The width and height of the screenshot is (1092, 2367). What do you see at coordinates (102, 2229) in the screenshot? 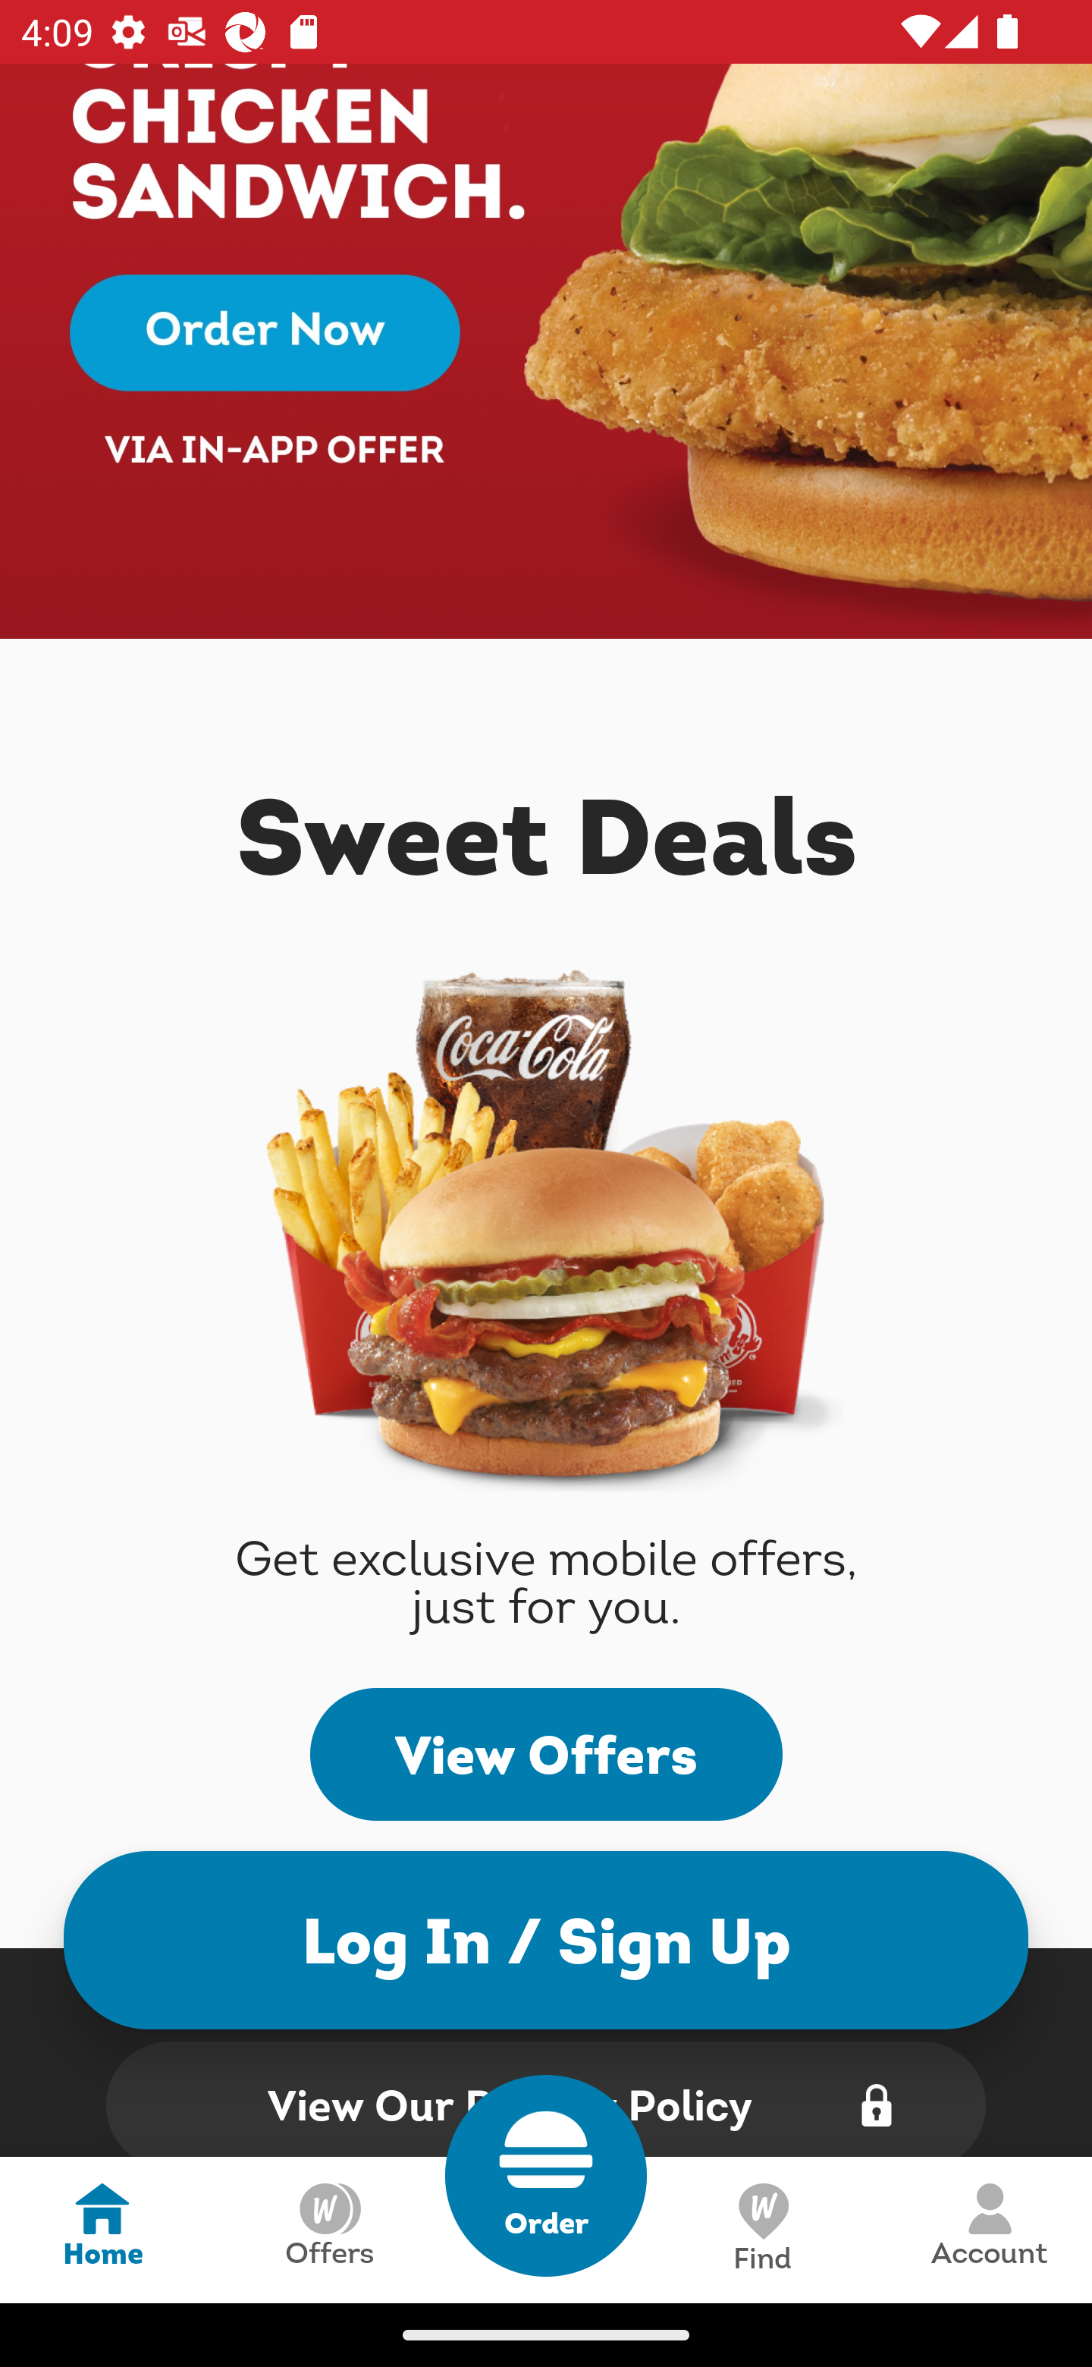
I see `Home,1 of 5 Home` at bounding box center [102, 2229].